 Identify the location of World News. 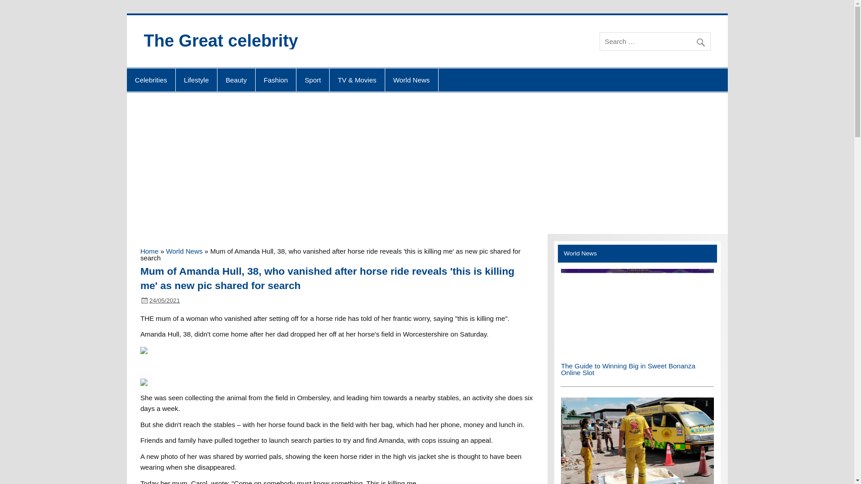
(412, 80).